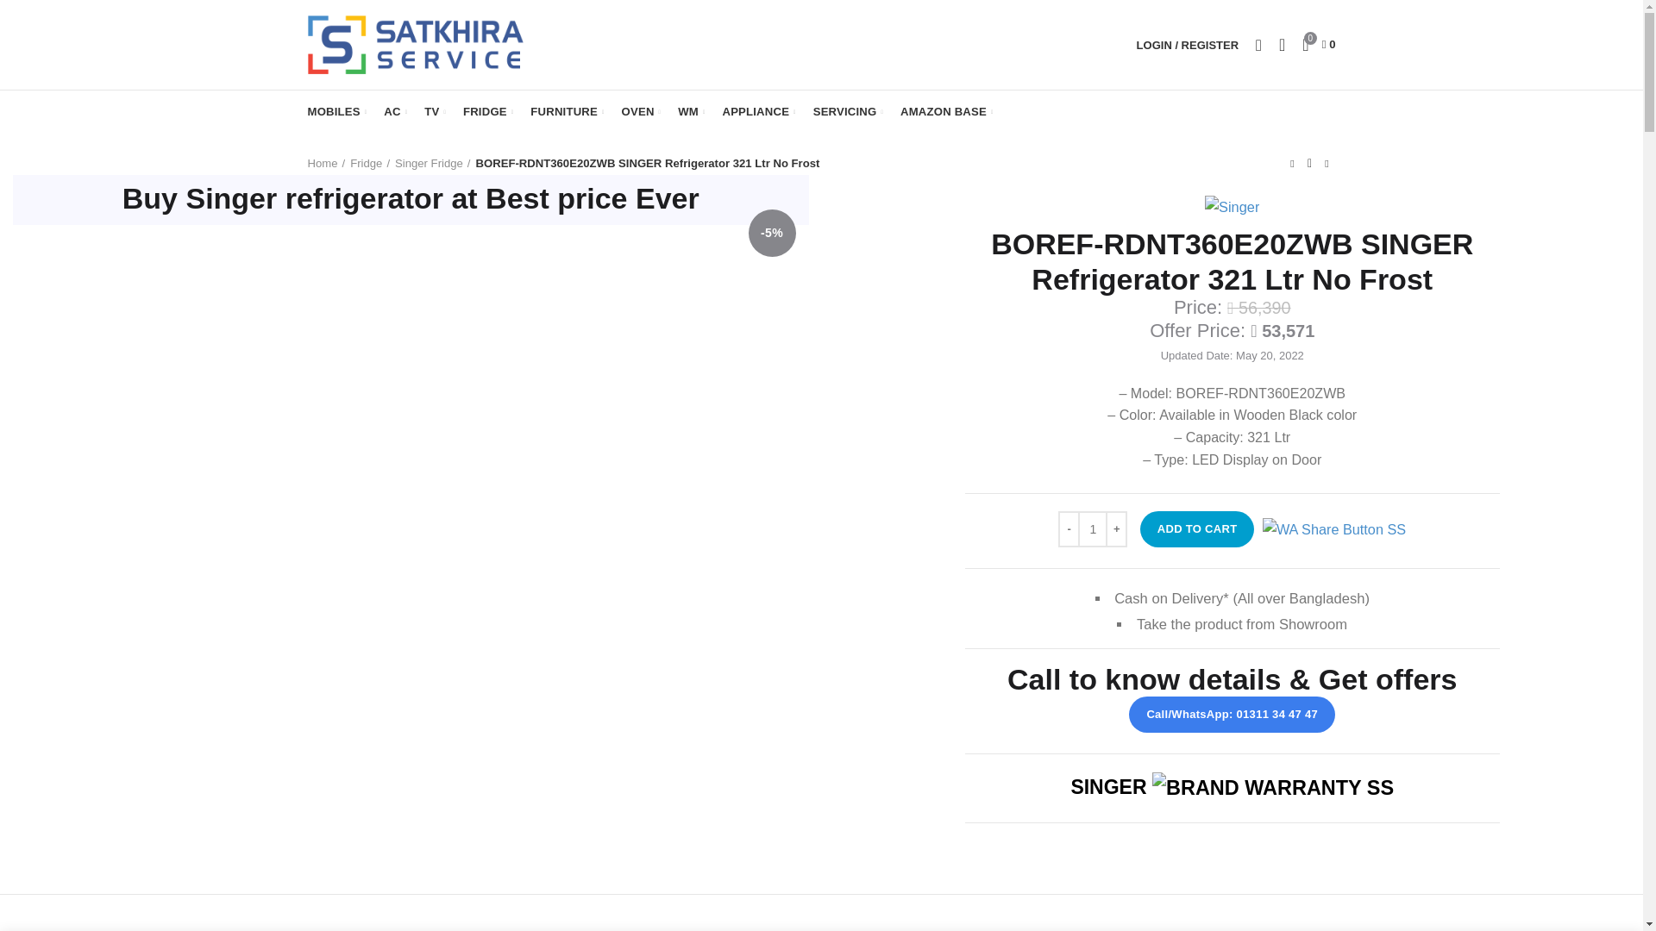 The image size is (1656, 931). Describe the element at coordinates (1187, 45) in the screenshot. I see `My account` at that location.